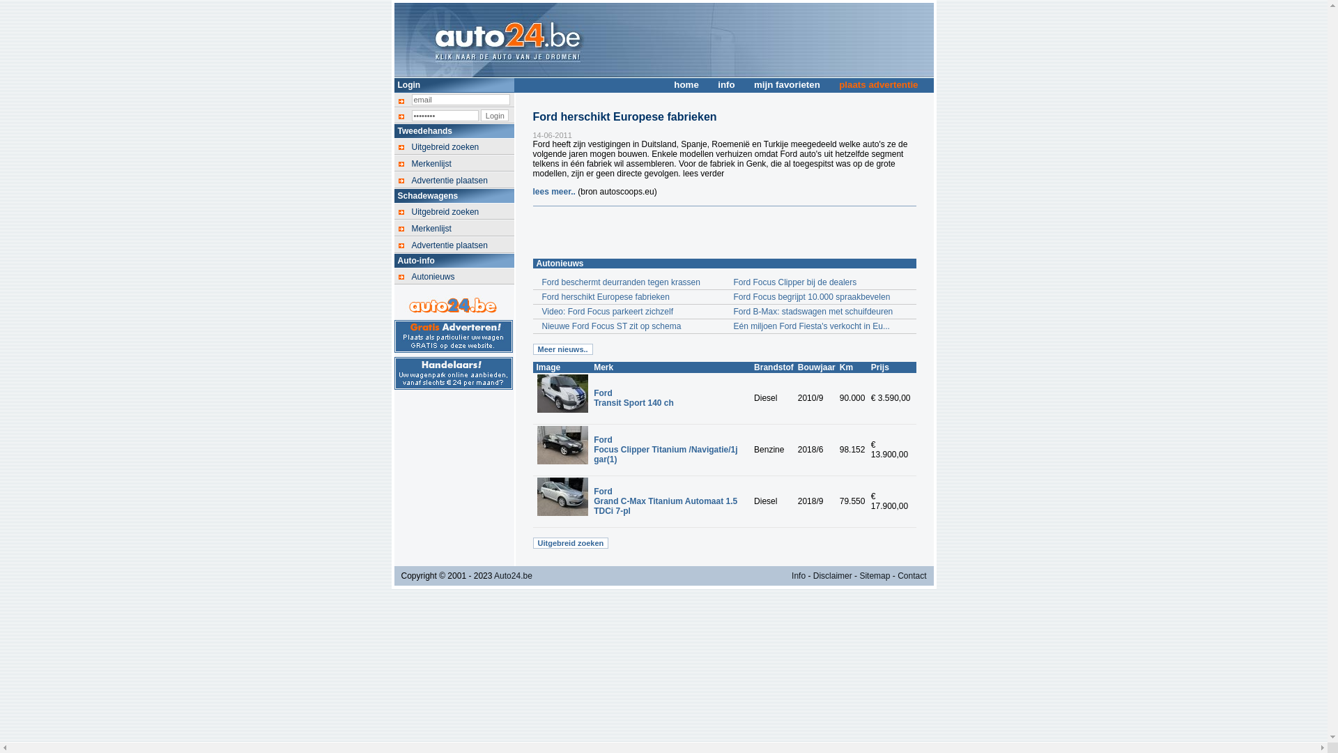  I want to click on Uitgebreid zoeken, so click(570, 543).